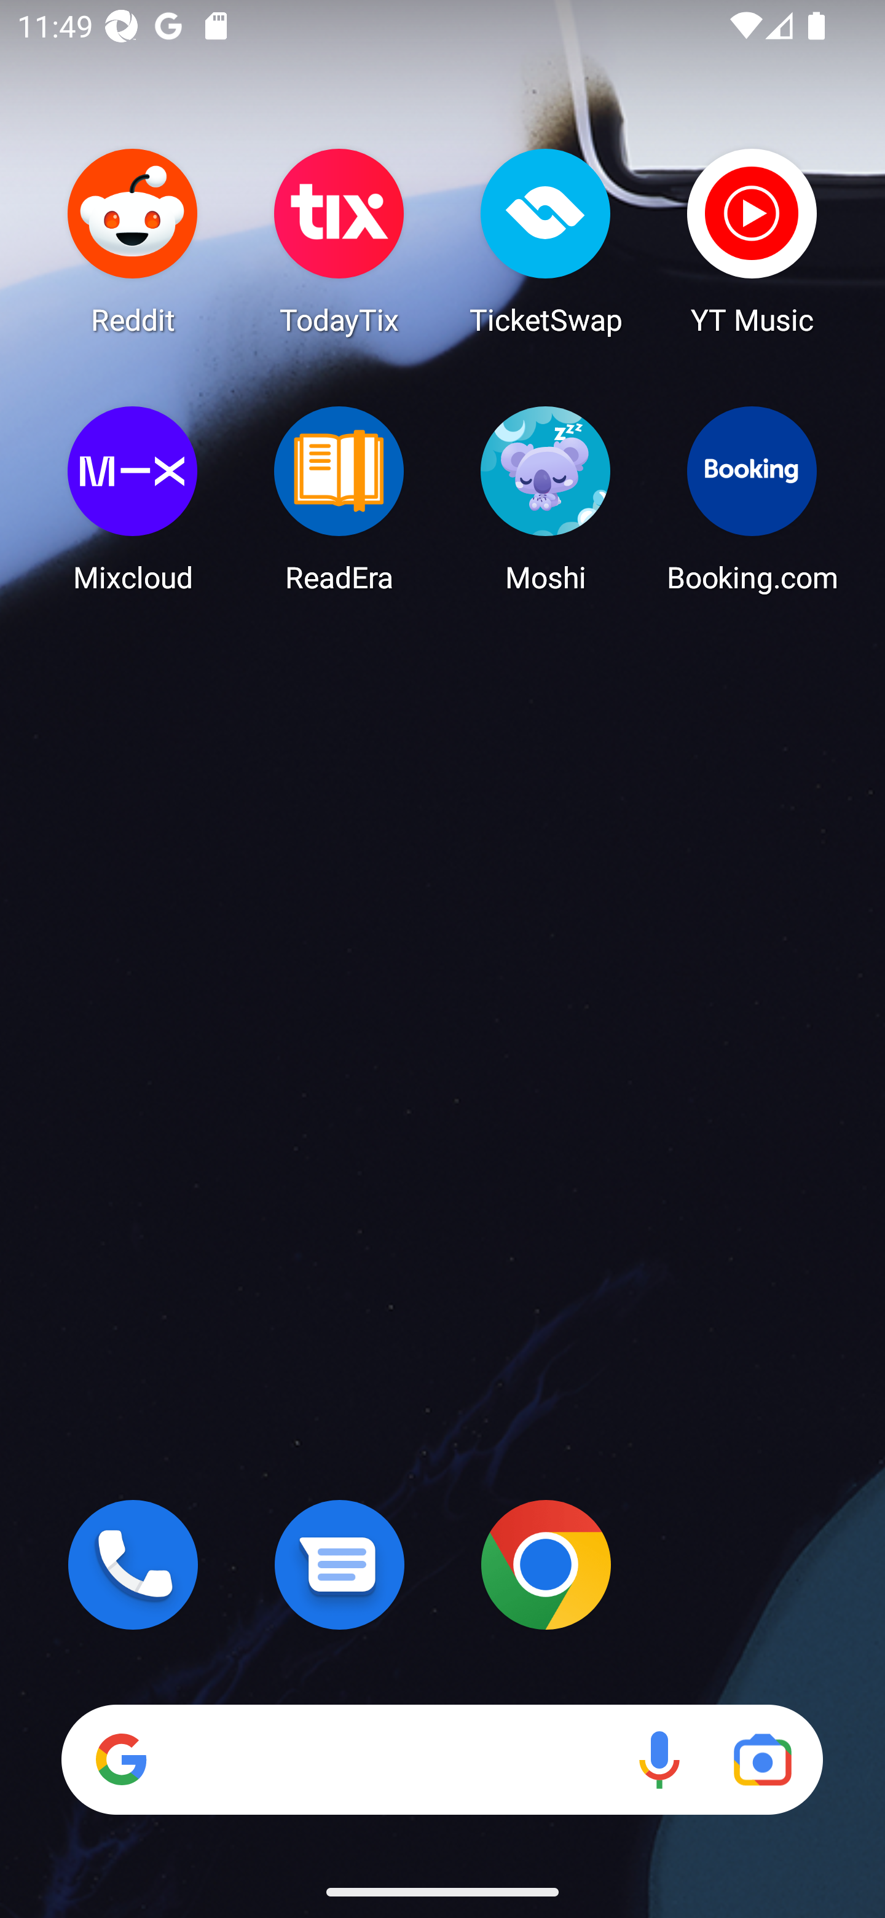  I want to click on Moshi, so click(546, 499).